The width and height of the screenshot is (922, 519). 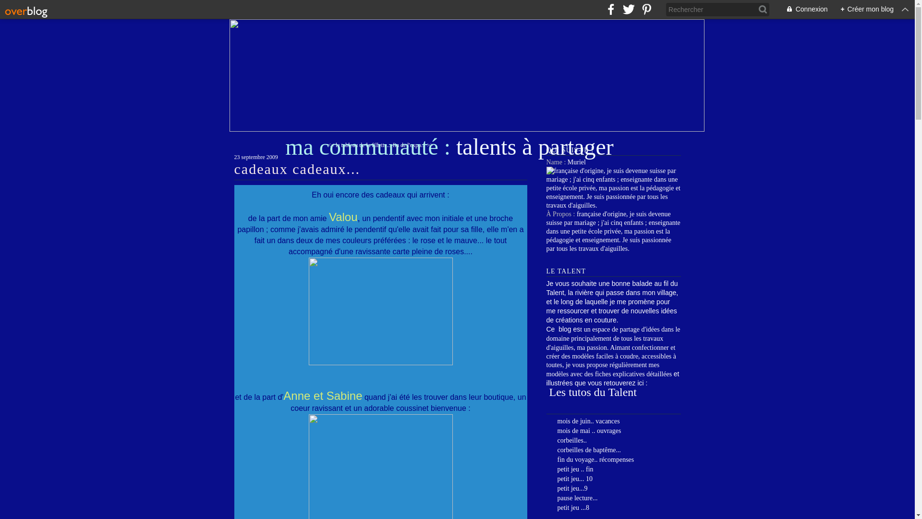 I want to click on Connexion, so click(x=802, y=10).